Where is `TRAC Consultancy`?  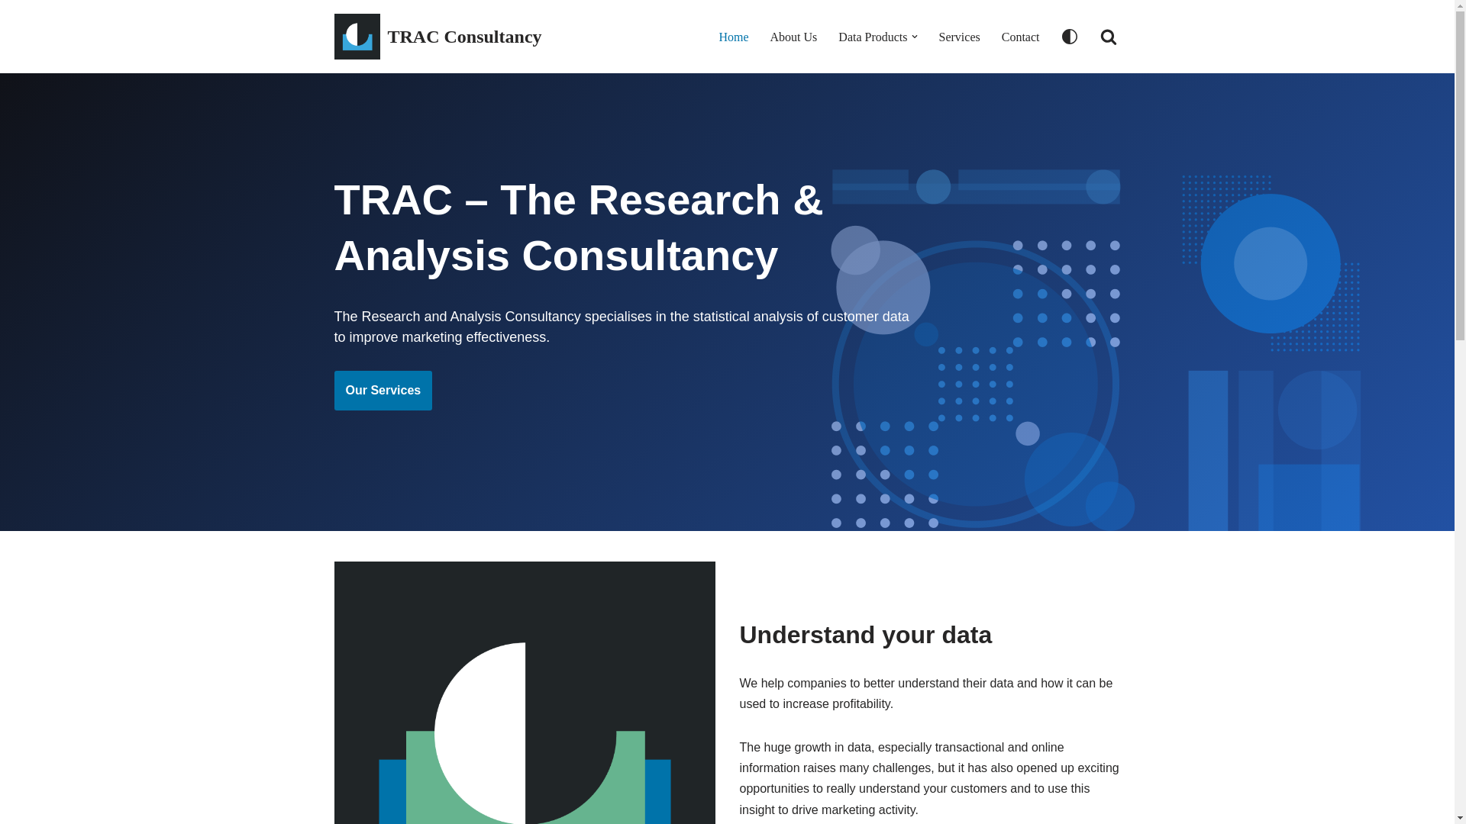 TRAC Consultancy is located at coordinates (438, 37).